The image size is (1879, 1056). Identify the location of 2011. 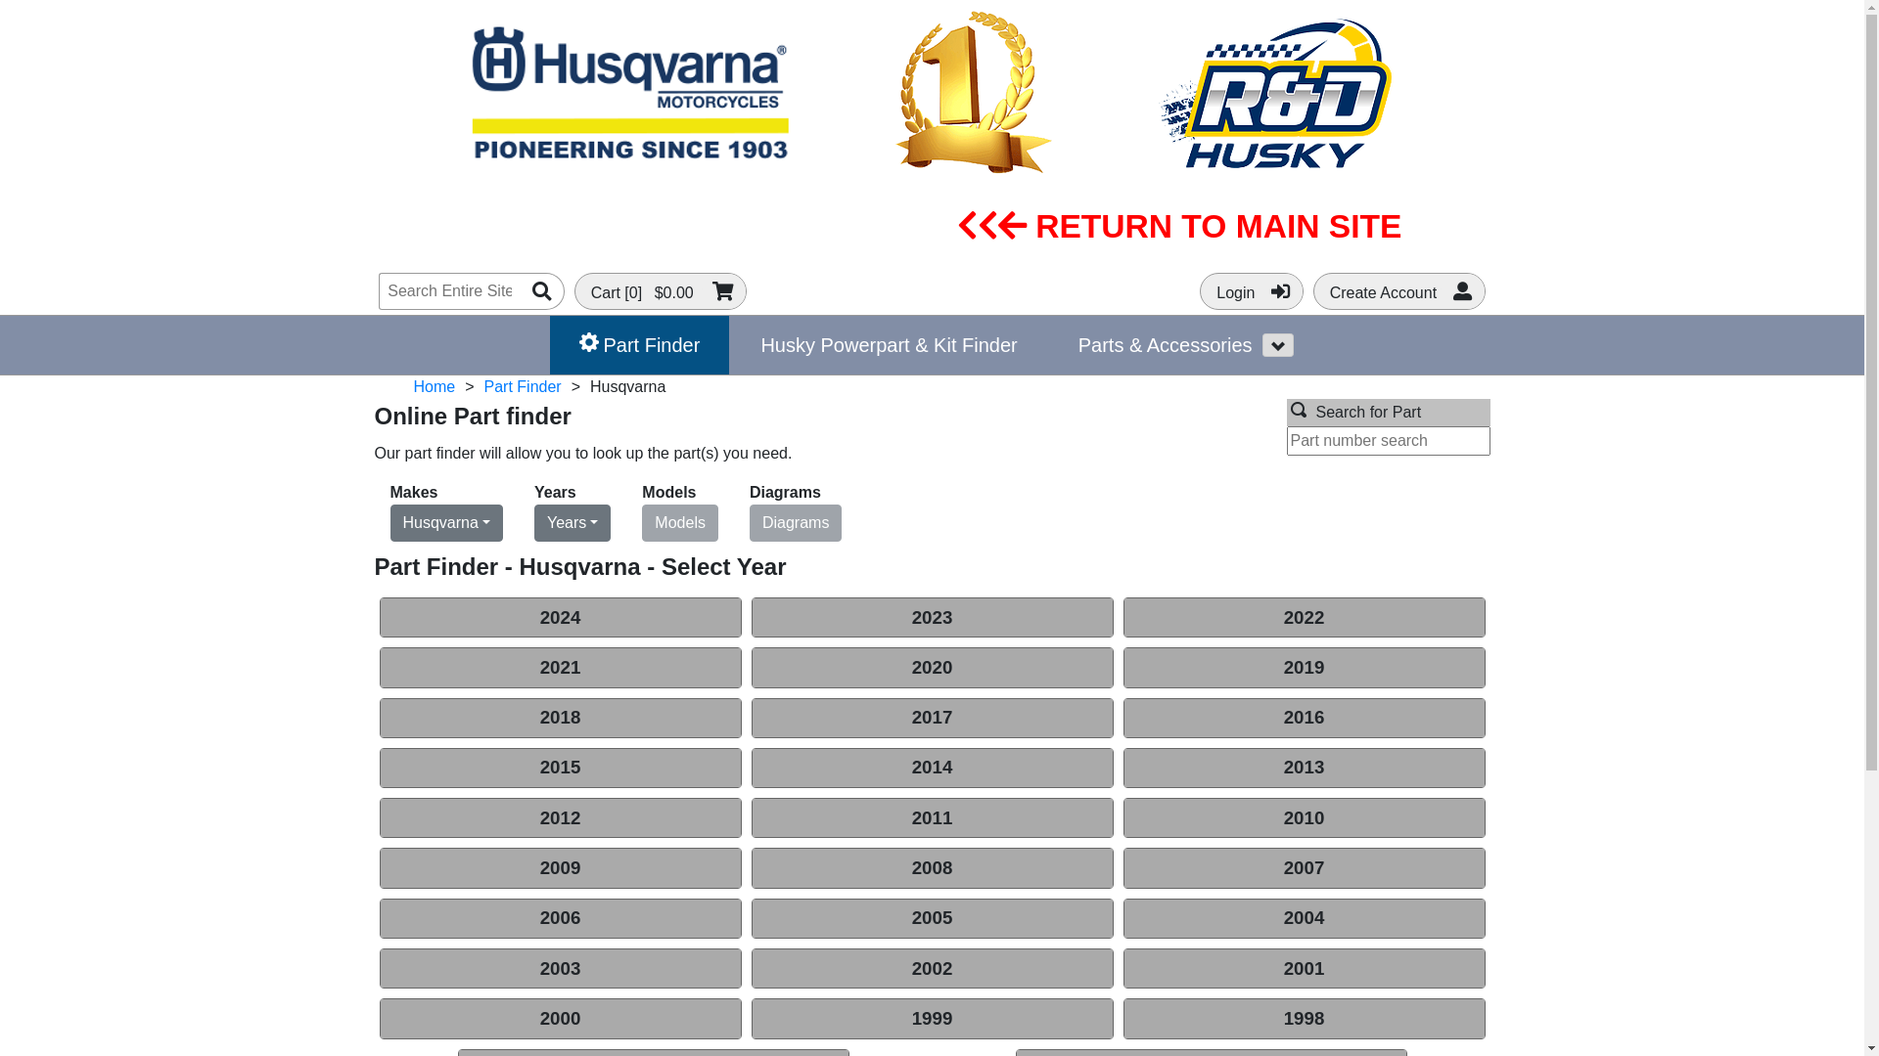
(932, 817).